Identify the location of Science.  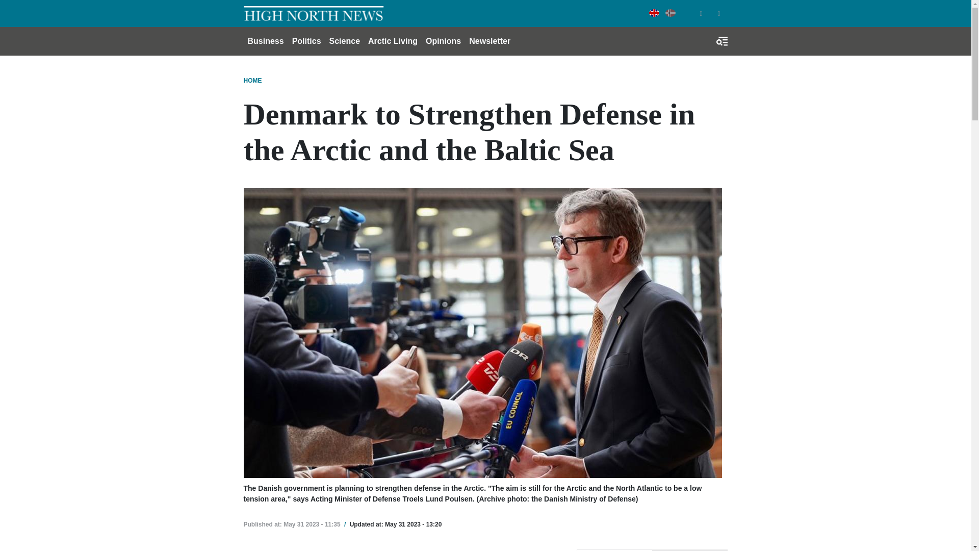
(345, 41).